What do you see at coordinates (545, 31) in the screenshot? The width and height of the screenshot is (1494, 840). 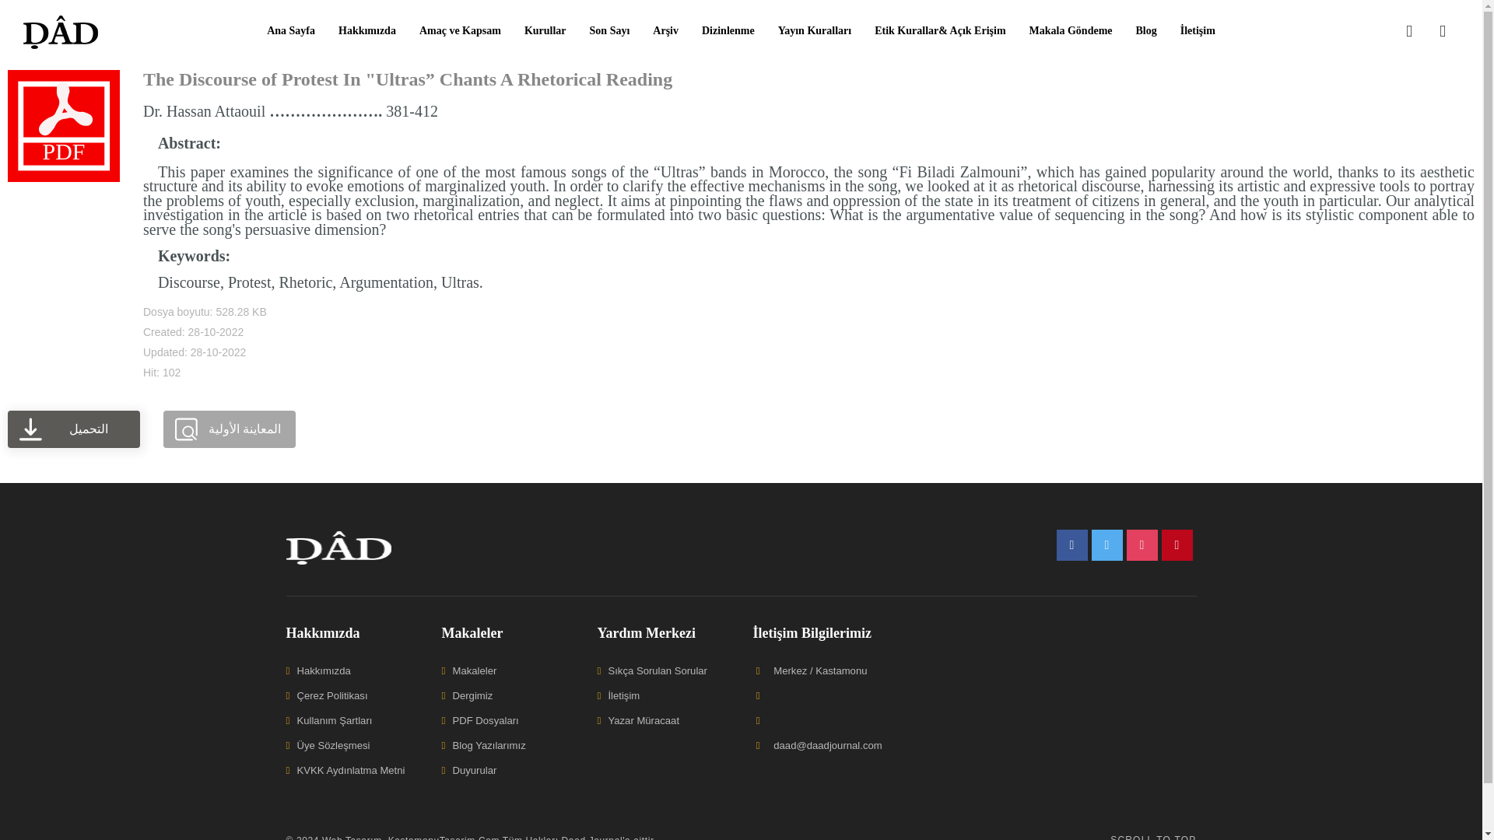 I see `Kurullar` at bounding box center [545, 31].